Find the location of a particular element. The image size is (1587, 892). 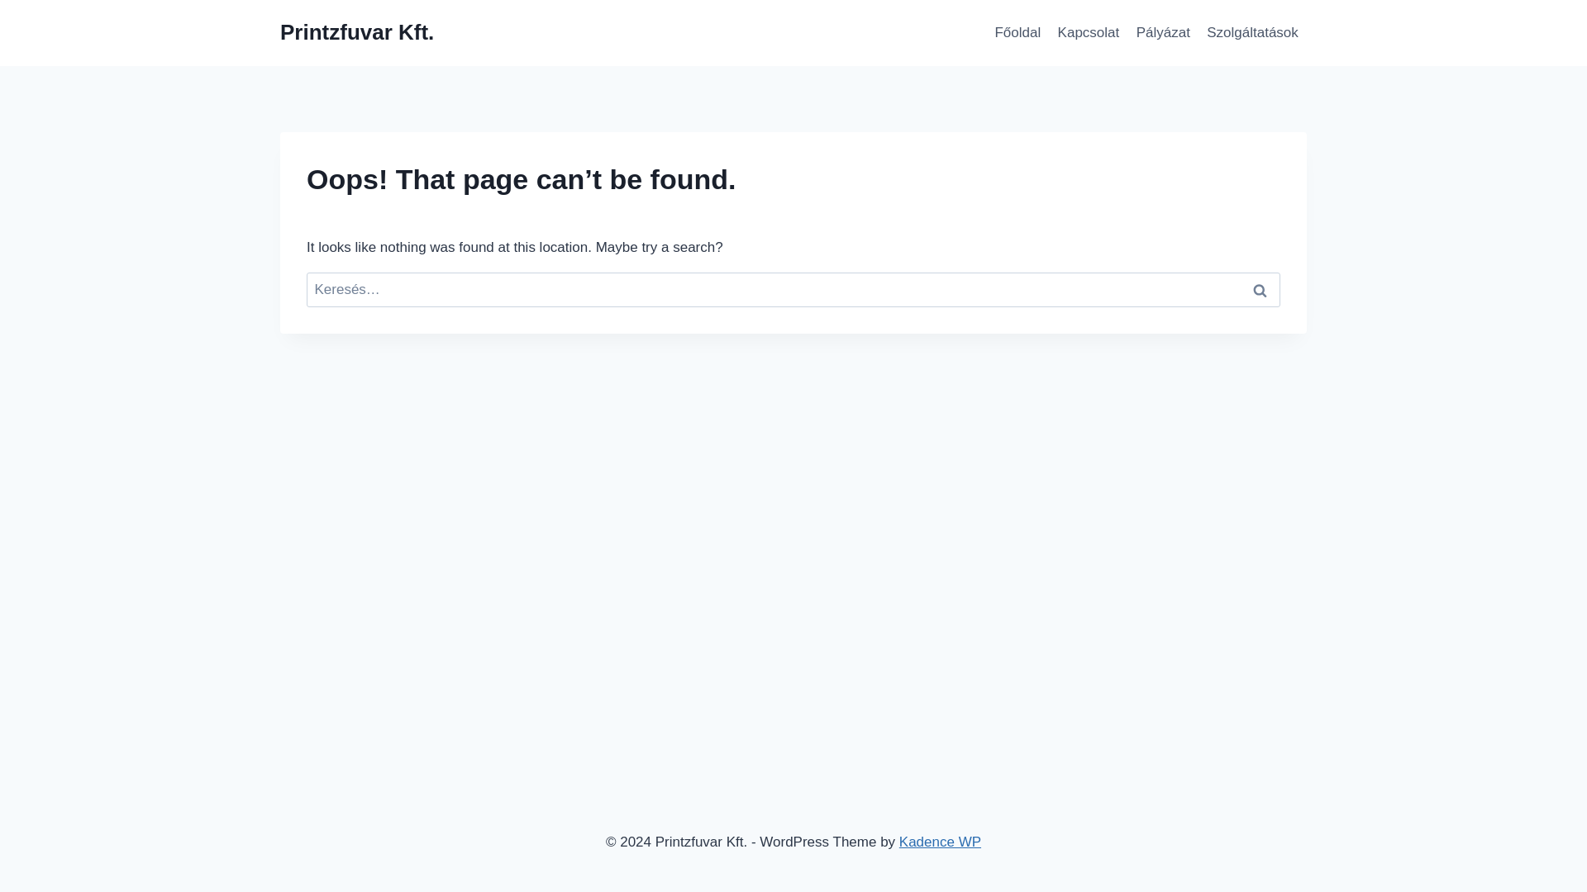

Kapcsolat is located at coordinates (1088, 33).